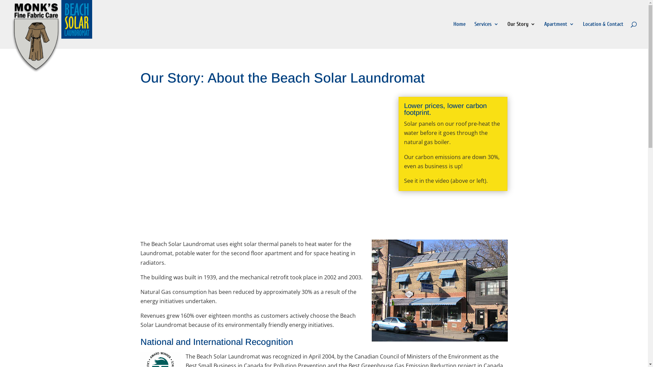 This screenshot has width=653, height=367. Describe the element at coordinates (603, 35) in the screenshot. I see `Location & Contact` at that location.